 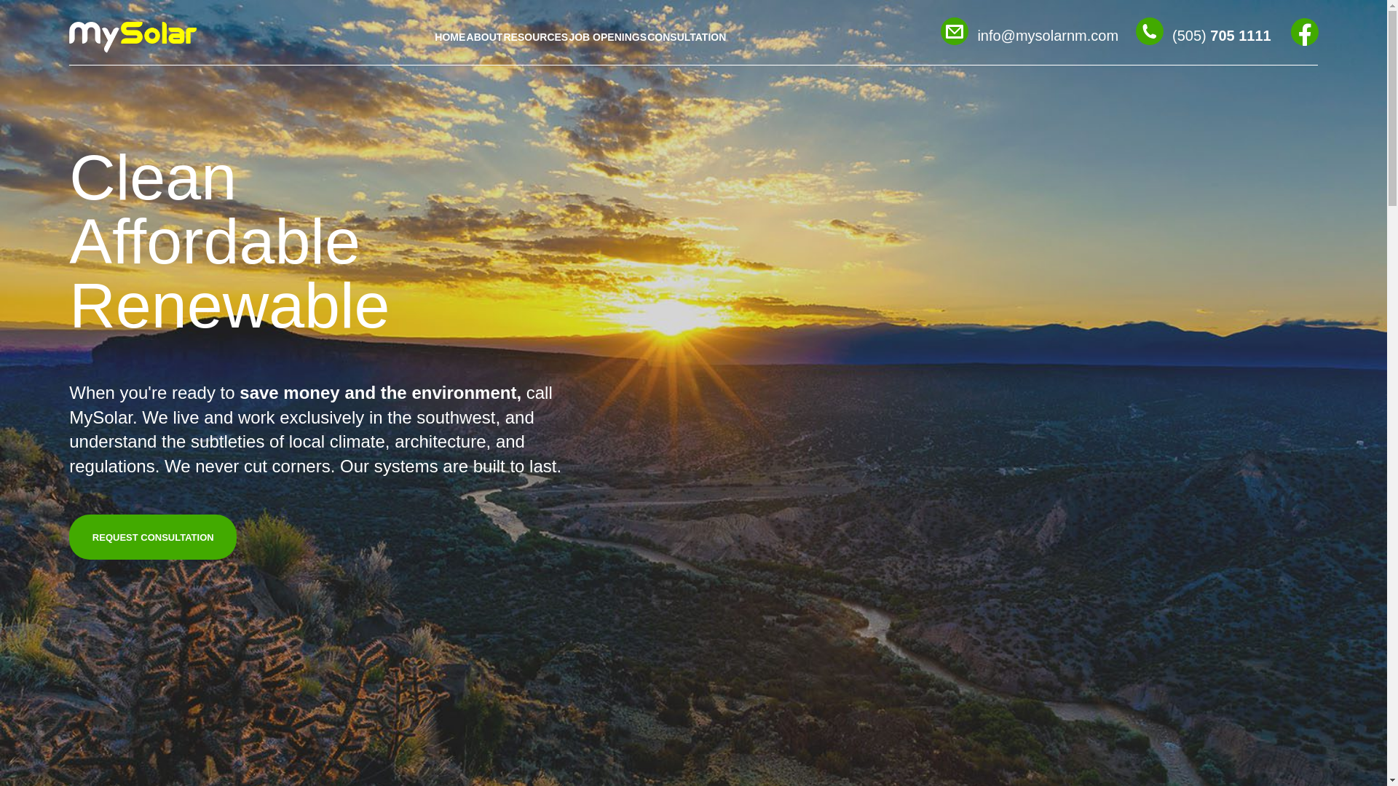 What do you see at coordinates (536, 52) in the screenshot?
I see `RESOURCES` at bounding box center [536, 52].